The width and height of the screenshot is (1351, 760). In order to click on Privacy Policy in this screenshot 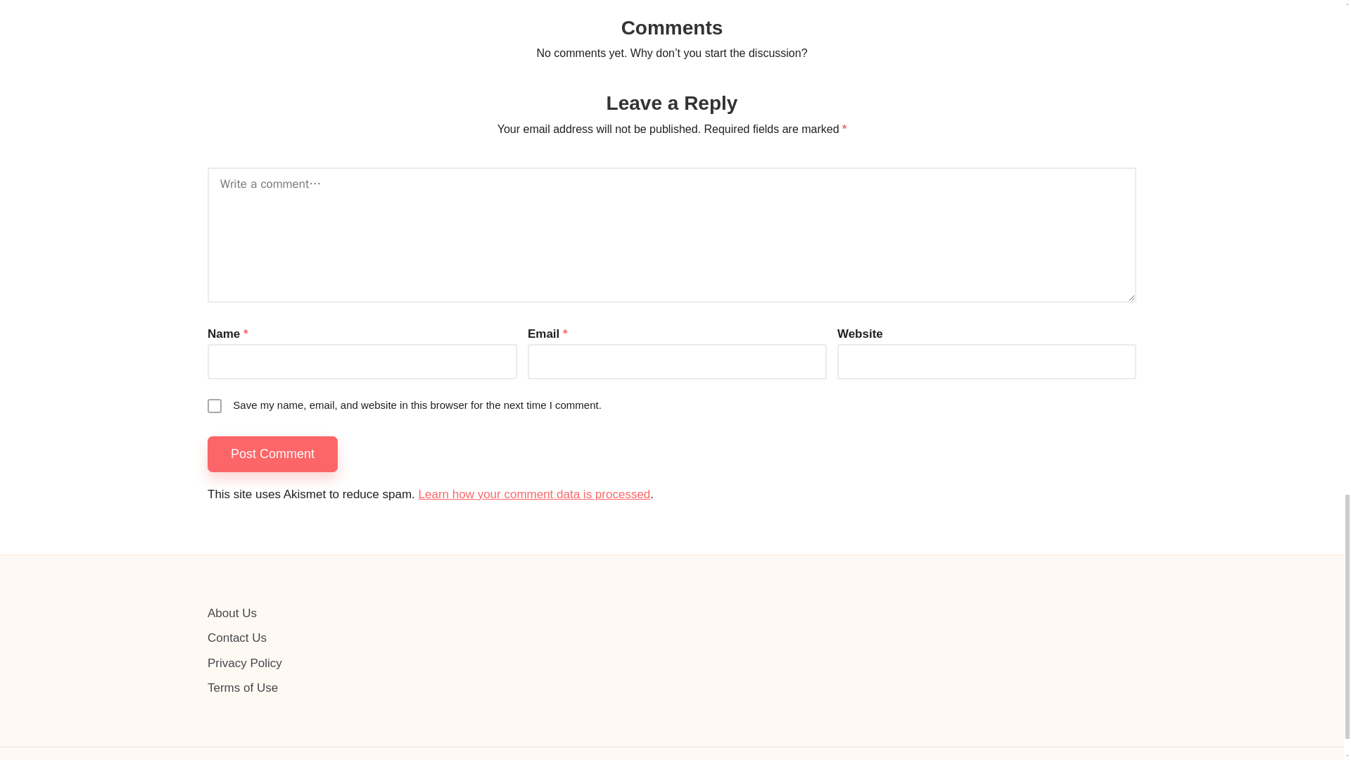, I will do `click(245, 663)`.